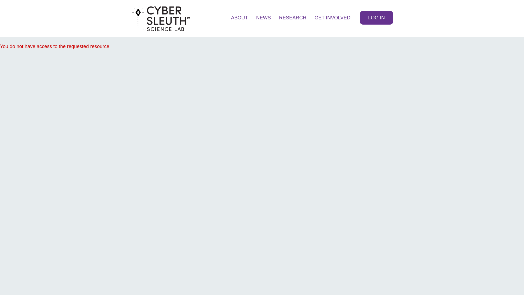 The image size is (524, 295). Describe the element at coordinates (377, 17) in the screenshot. I see `LOG IN` at that location.